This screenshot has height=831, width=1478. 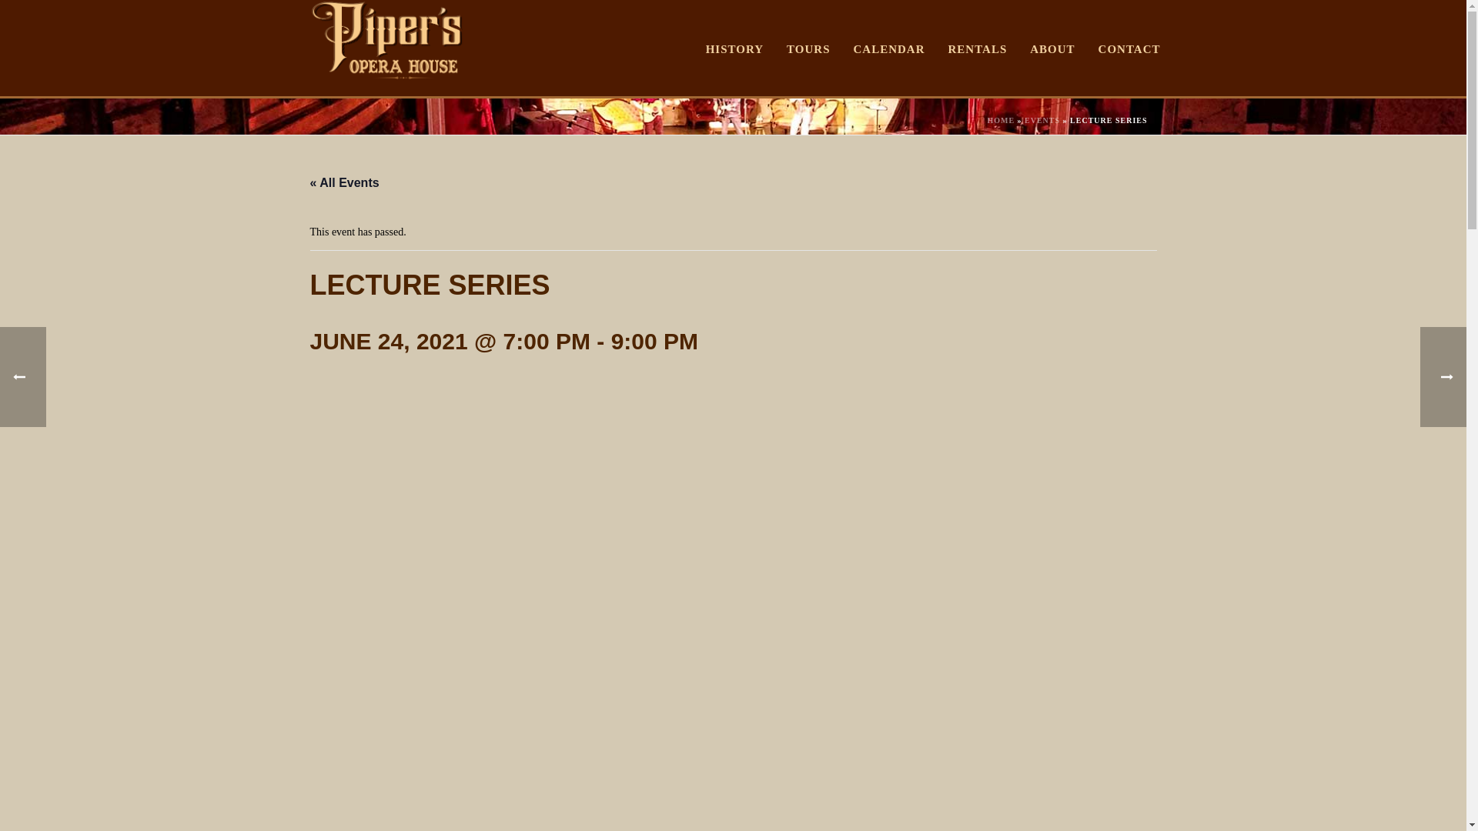 I want to click on HOME, so click(x=1001, y=120).